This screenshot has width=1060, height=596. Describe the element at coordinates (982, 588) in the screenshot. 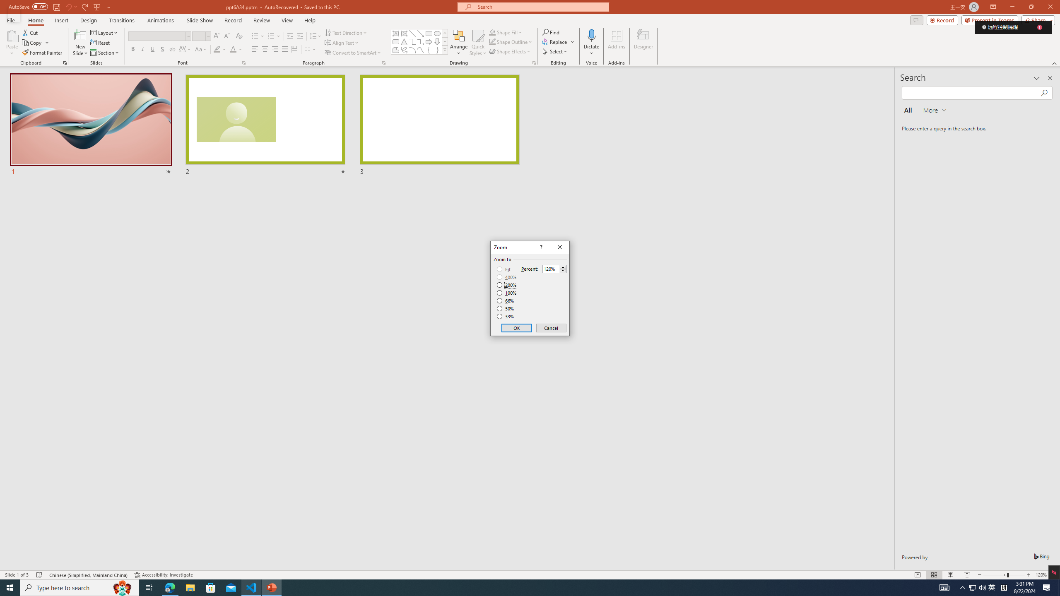

I see `Q2790: 100%` at that location.